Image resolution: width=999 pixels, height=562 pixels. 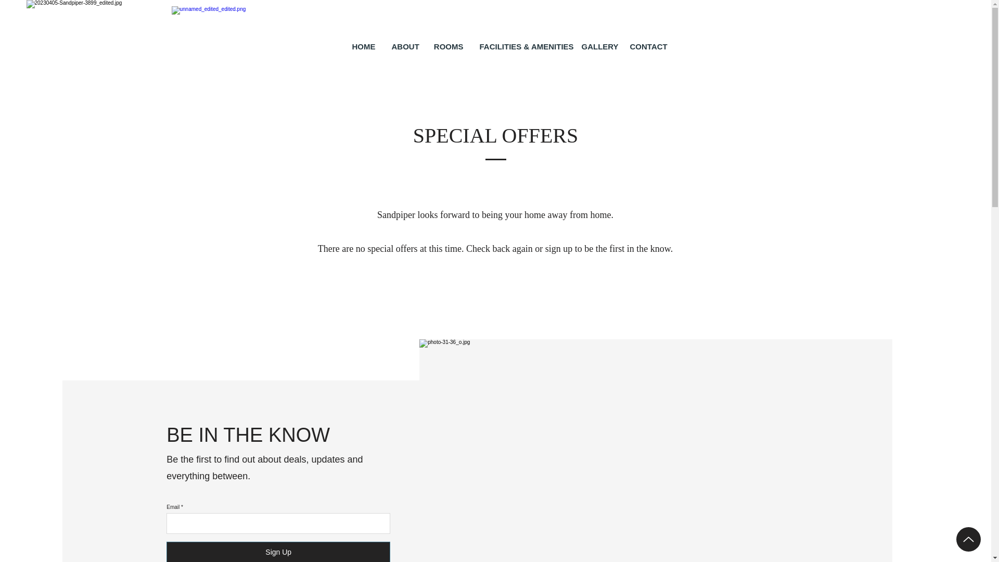 I want to click on CONTACT, so click(x=648, y=46).